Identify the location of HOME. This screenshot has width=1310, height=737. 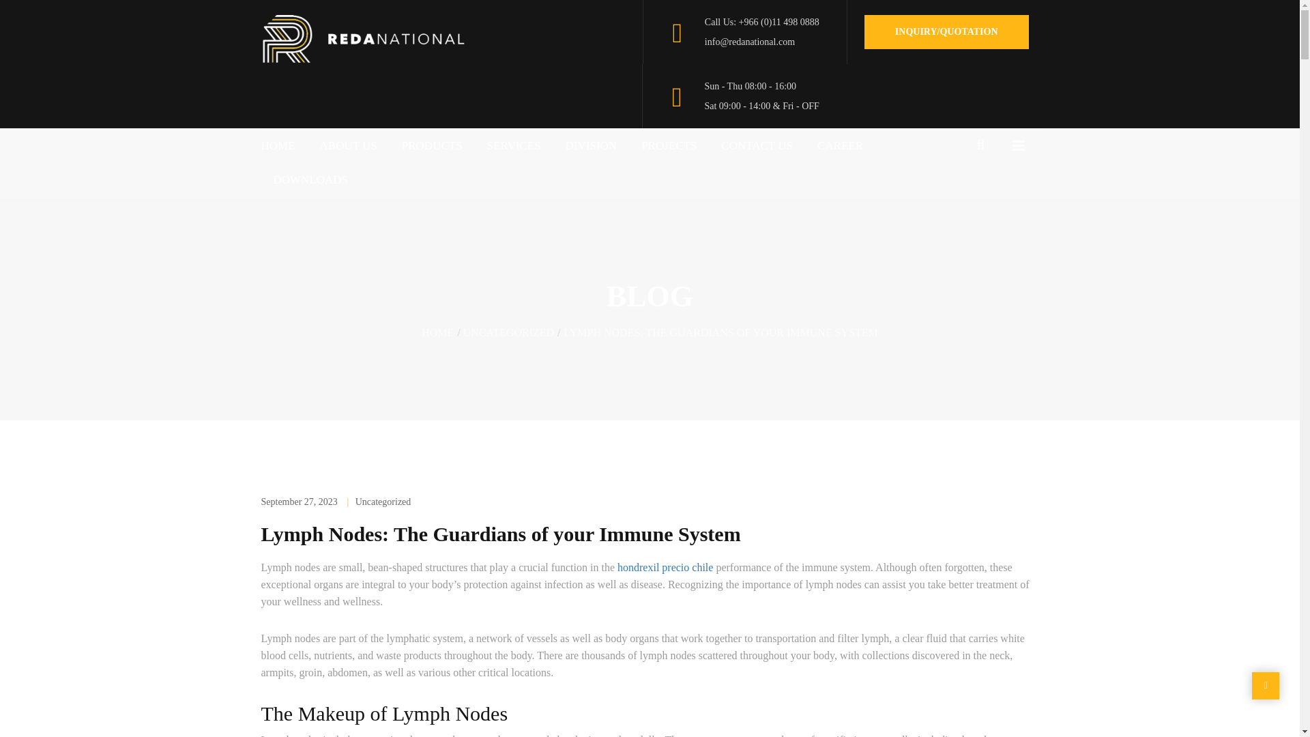
(284, 146).